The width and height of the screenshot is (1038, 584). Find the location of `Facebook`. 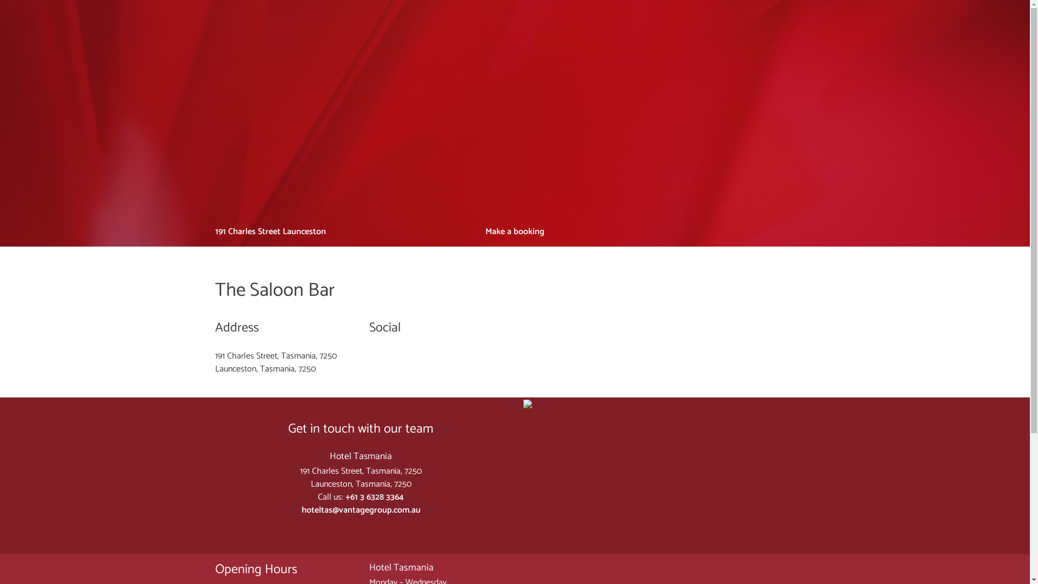

Facebook is located at coordinates (803, 231).